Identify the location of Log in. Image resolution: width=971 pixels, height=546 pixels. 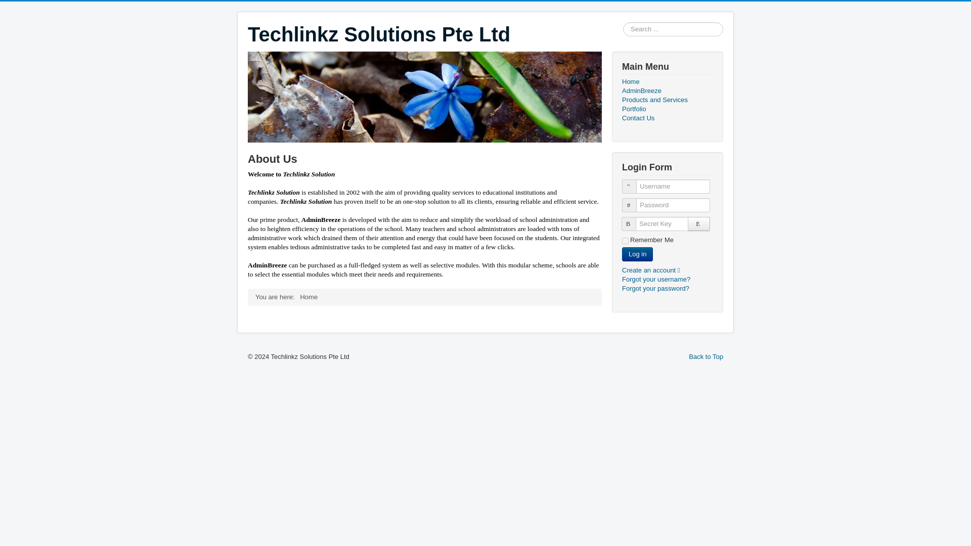
(637, 254).